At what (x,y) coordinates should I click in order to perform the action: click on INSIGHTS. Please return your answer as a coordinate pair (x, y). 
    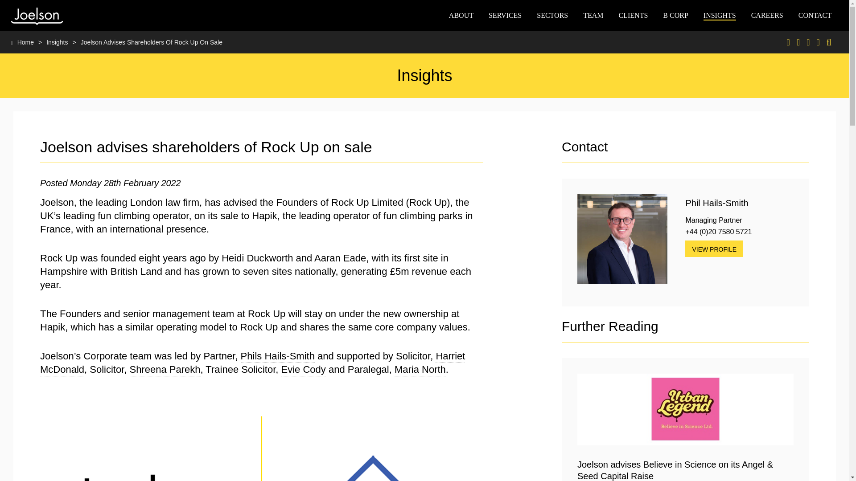
    Looking at the image, I should click on (720, 15).